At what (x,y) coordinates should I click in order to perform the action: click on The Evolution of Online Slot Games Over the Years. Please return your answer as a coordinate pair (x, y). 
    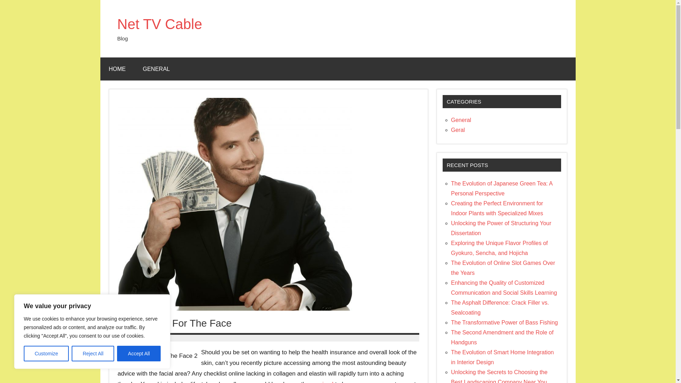
    Looking at the image, I should click on (503, 268).